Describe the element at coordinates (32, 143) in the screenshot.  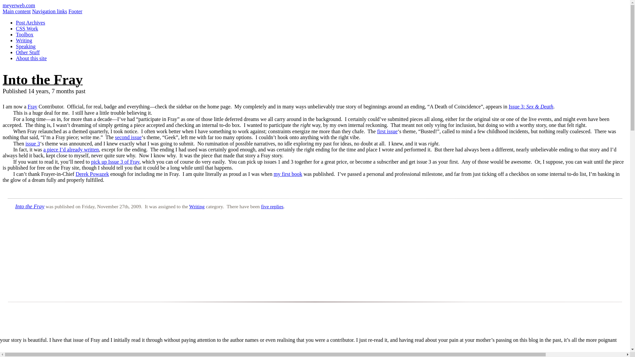
I see `issue 3` at that location.